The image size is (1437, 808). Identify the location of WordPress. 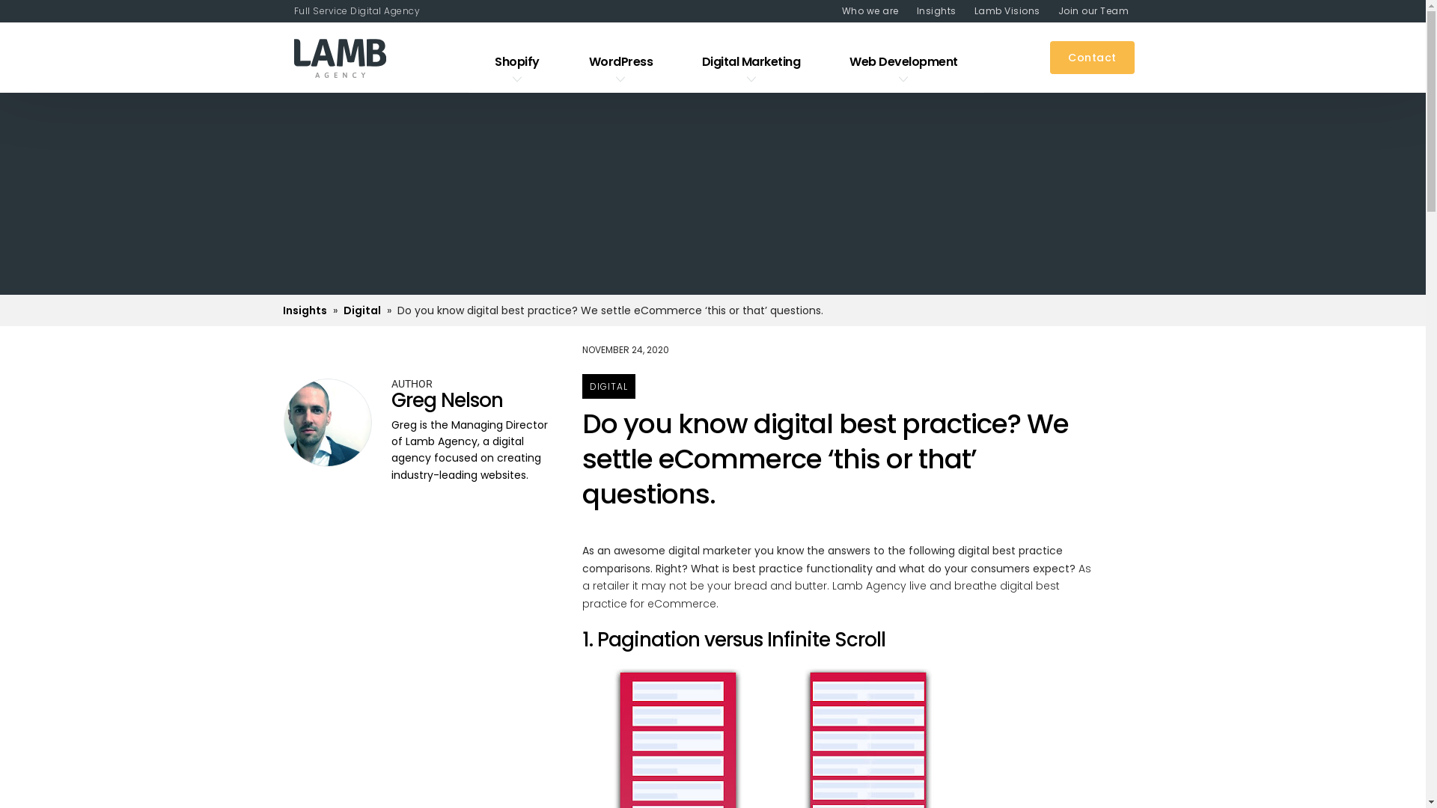
(621, 59).